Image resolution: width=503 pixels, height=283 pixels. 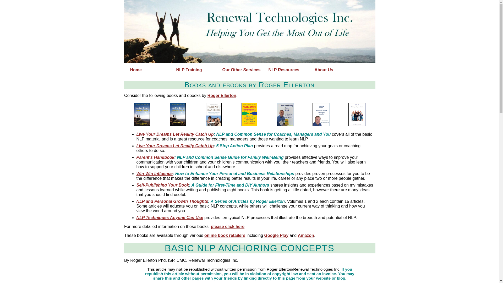 I want to click on Best NLP book for beginners, so click(x=142, y=114).